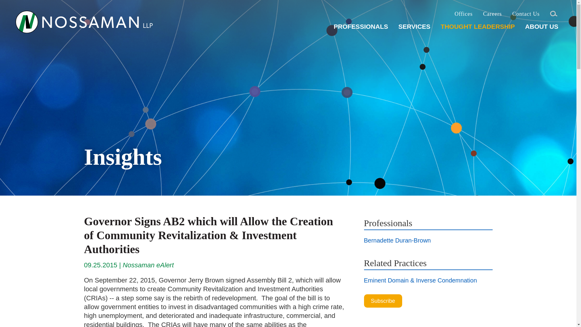 This screenshot has width=581, height=327. Describe the element at coordinates (414, 29) in the screenshot. I see `SERVICES` at that location.